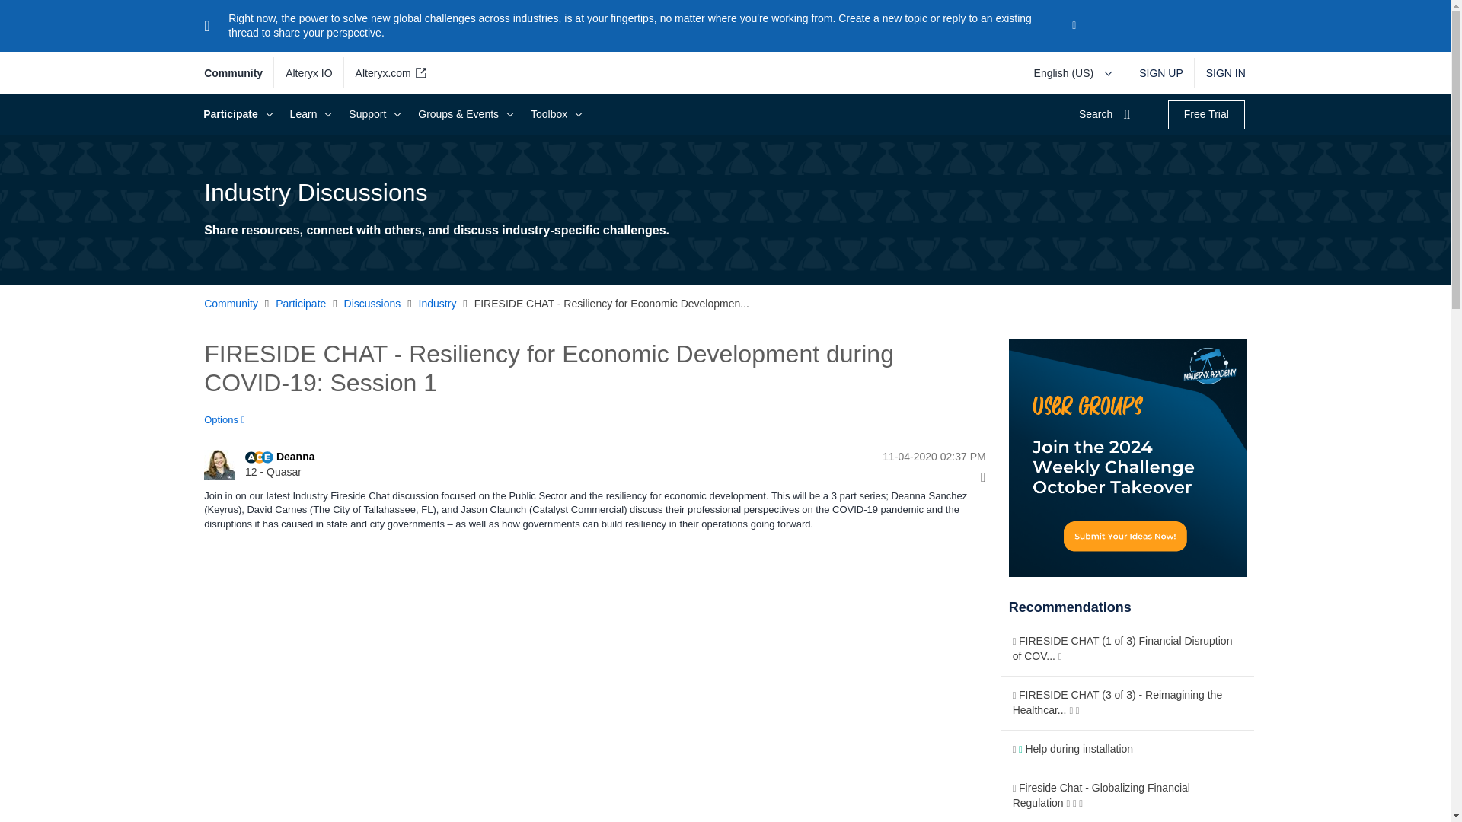 The width and height of the screenshot is (1462, 822). What do you see at coordinates (239, 73) in the screenshot?
I see `Community` at bounding box center [239, 73].